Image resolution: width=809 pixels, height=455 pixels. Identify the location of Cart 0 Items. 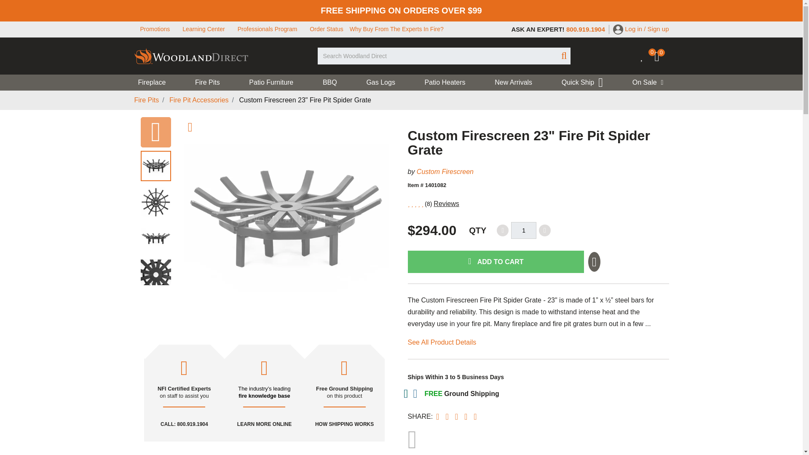
(662, 58).